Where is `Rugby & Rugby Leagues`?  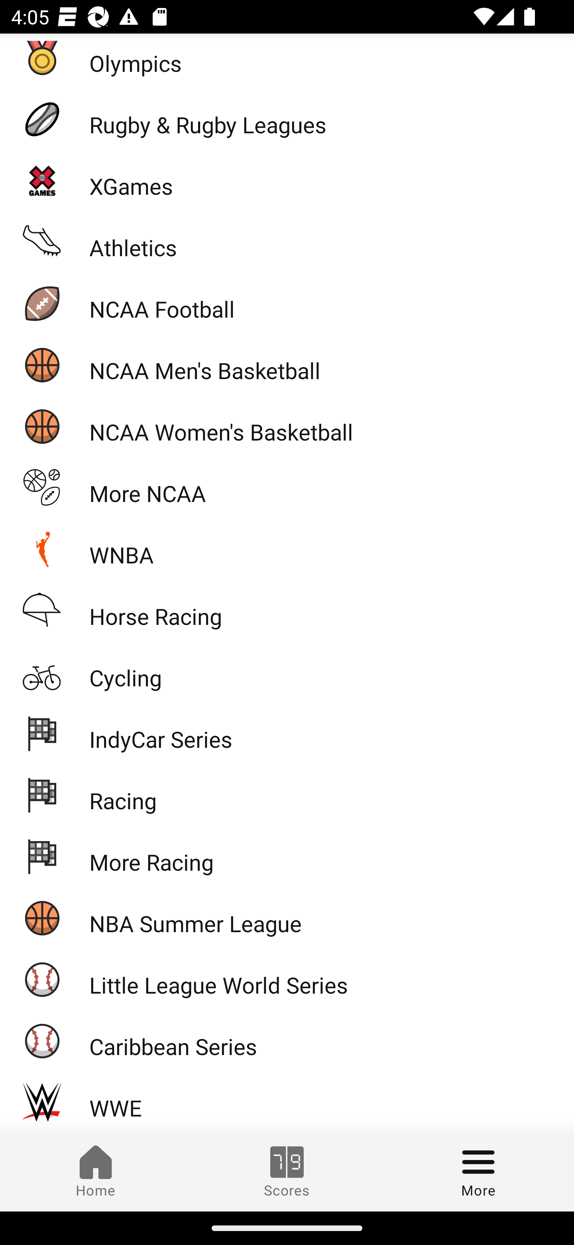
Rugby & Rugby Leagues is located at coordinates (287, 119).